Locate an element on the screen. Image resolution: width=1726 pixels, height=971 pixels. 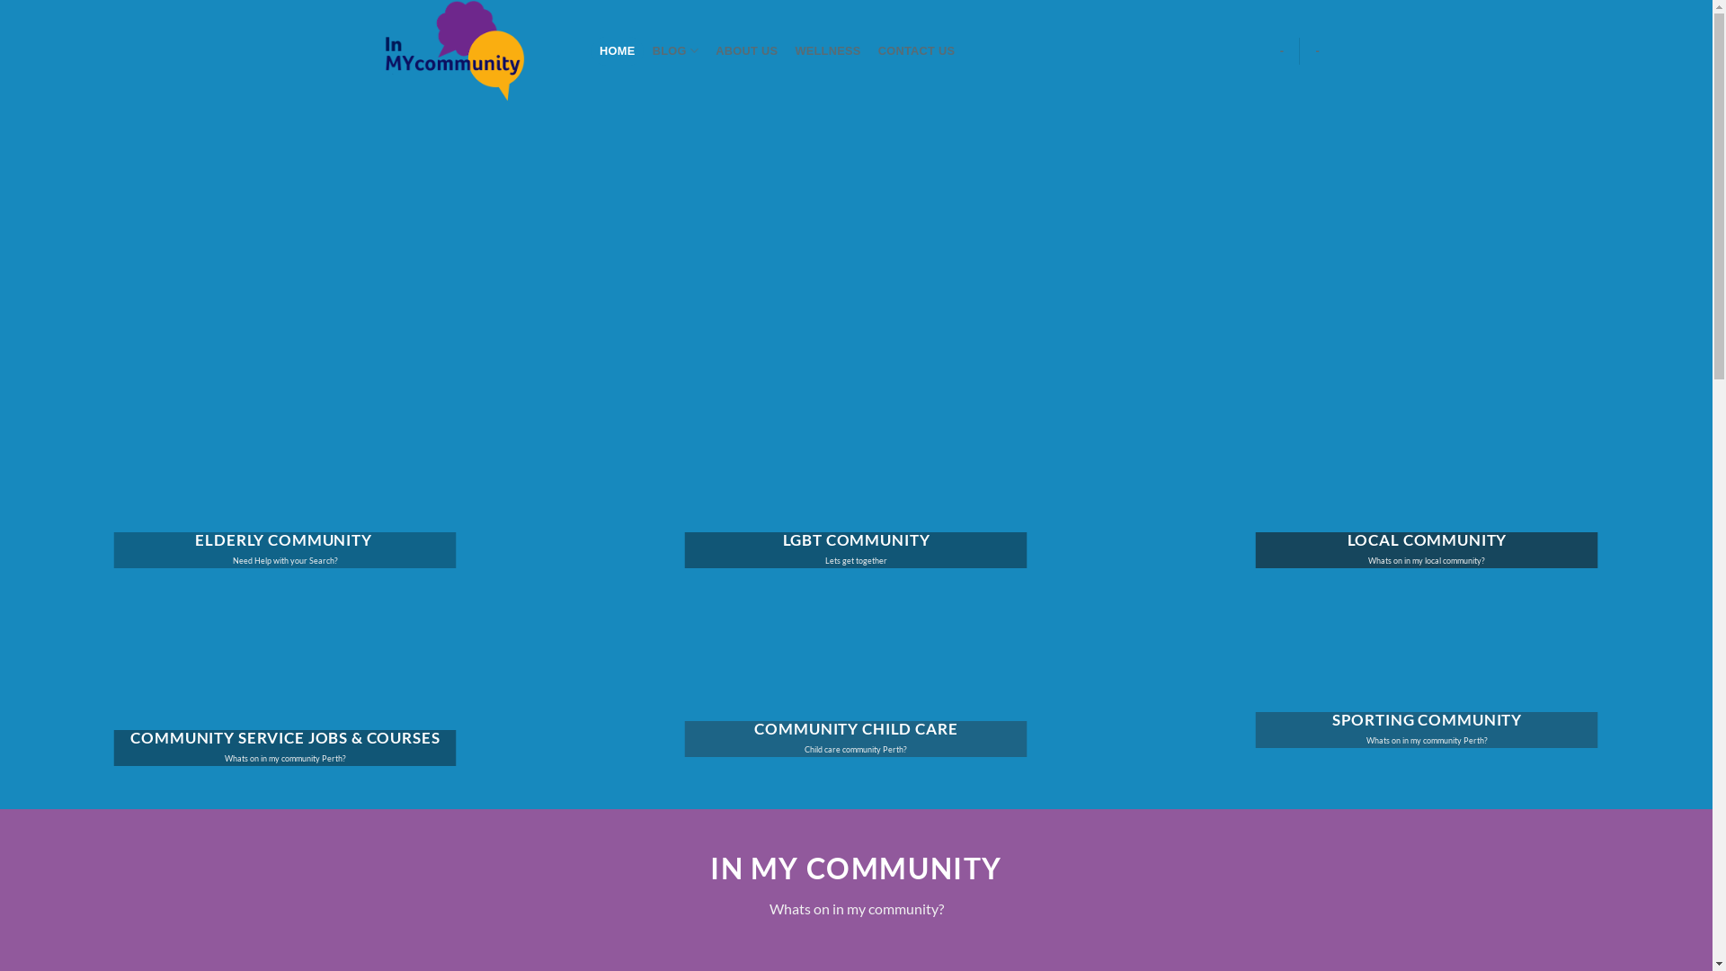
- is located at coordinates (1282, 50).